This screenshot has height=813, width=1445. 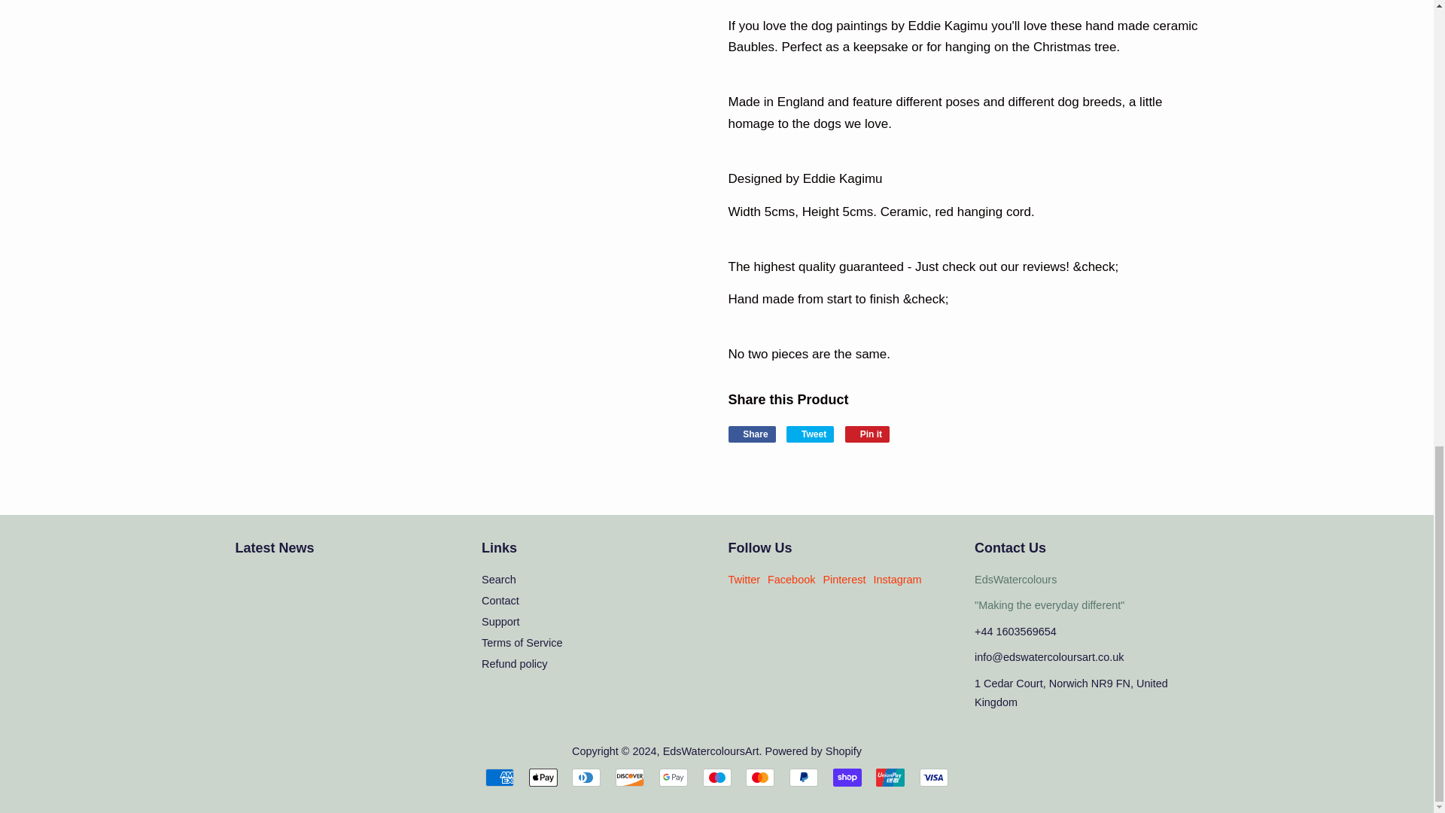 I want to click on Pin on Pinterest, so click(x=867, y=434).